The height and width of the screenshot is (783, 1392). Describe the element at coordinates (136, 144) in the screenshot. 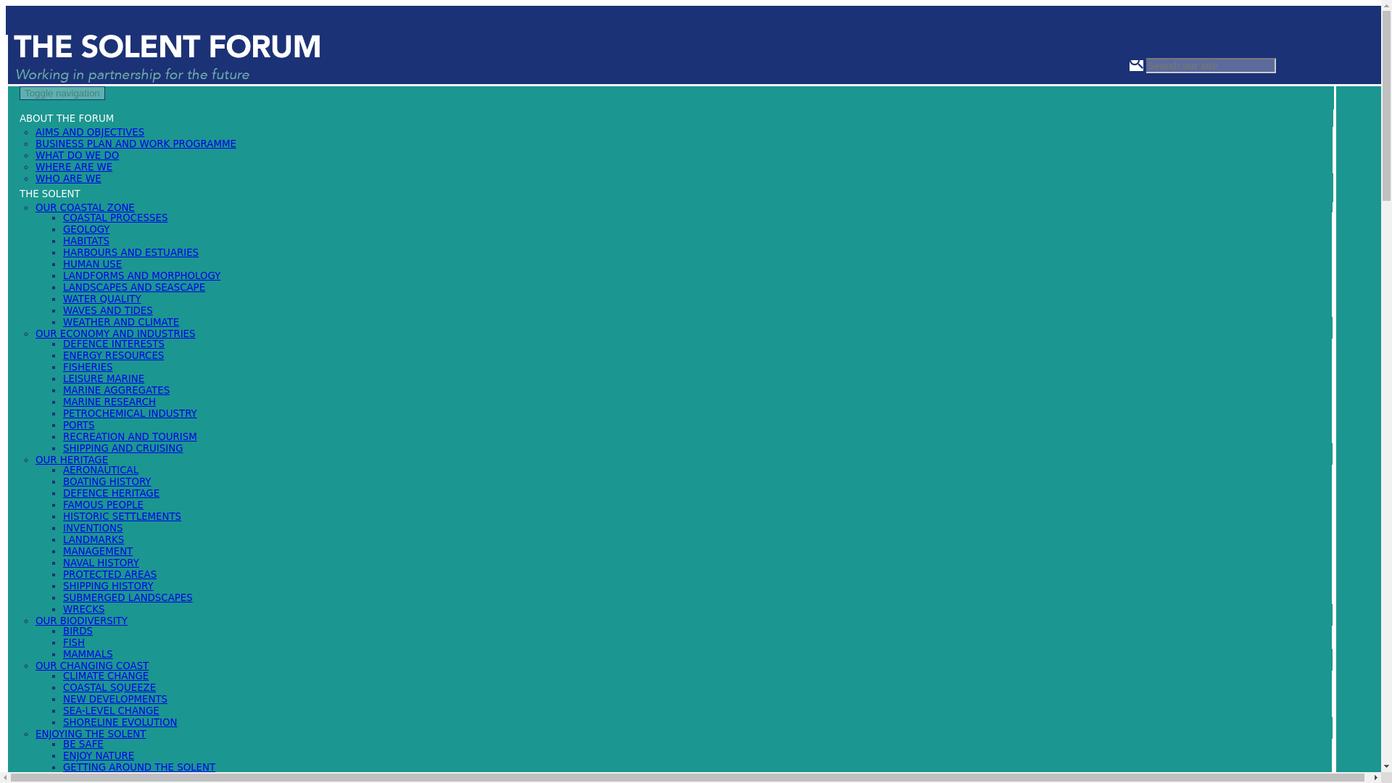

I see `BUSINESS PLAN AND WORK PROGRAMME` at that location.